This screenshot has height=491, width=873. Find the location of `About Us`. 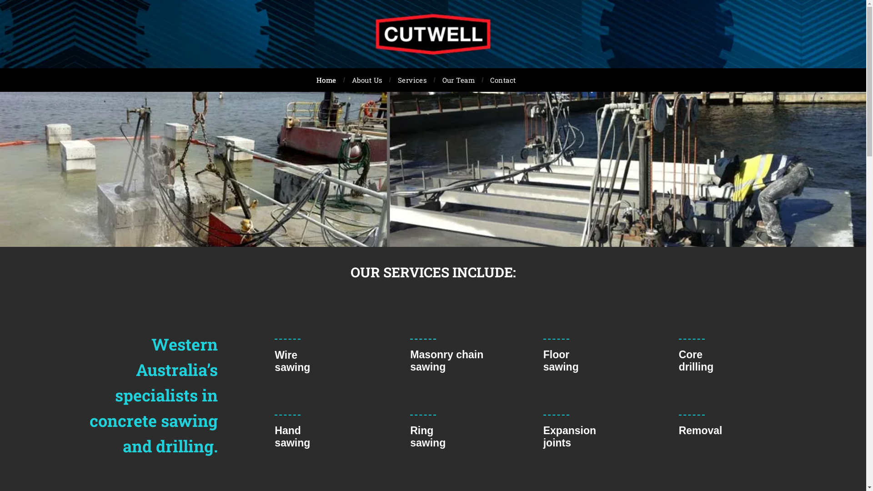

About Us is located at coordinates (367, 80).